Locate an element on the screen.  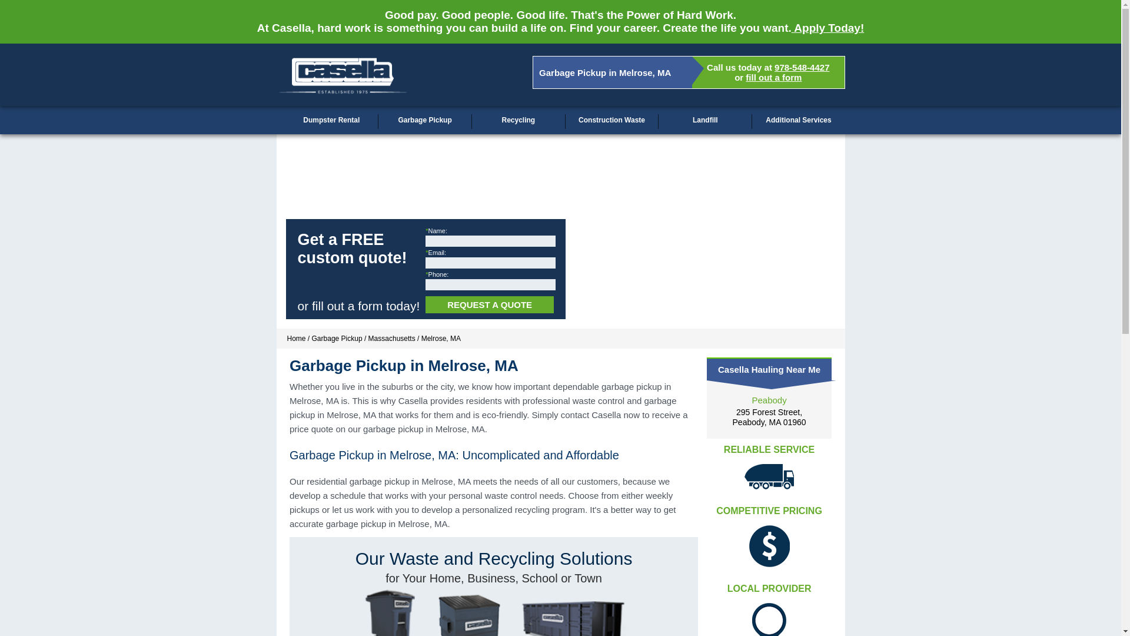
 Apply Today! is located at coordinates (827, 28).